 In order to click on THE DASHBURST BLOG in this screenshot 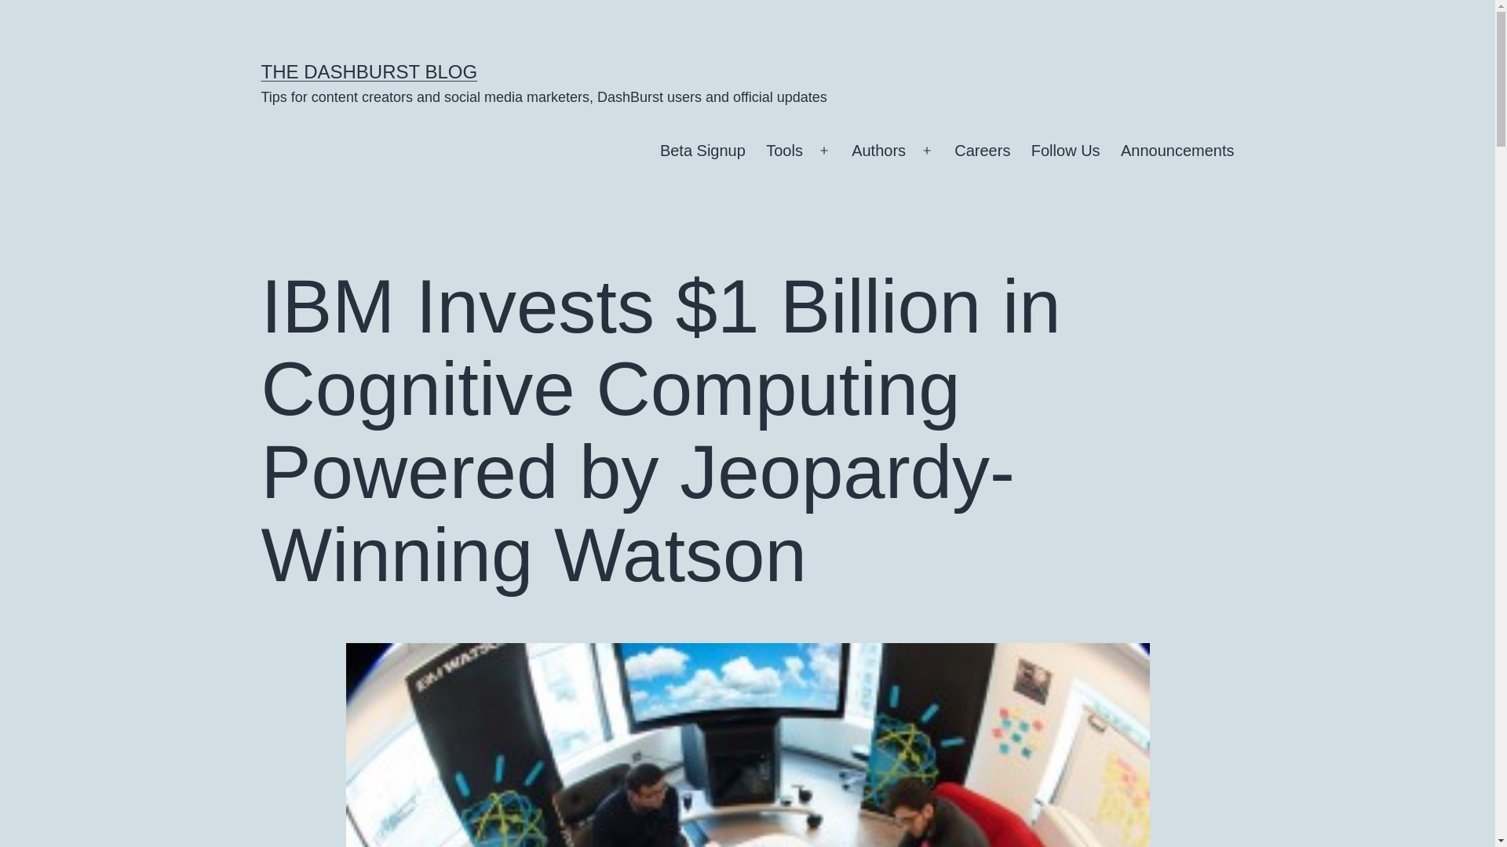, I will do `click(369, 71)`.